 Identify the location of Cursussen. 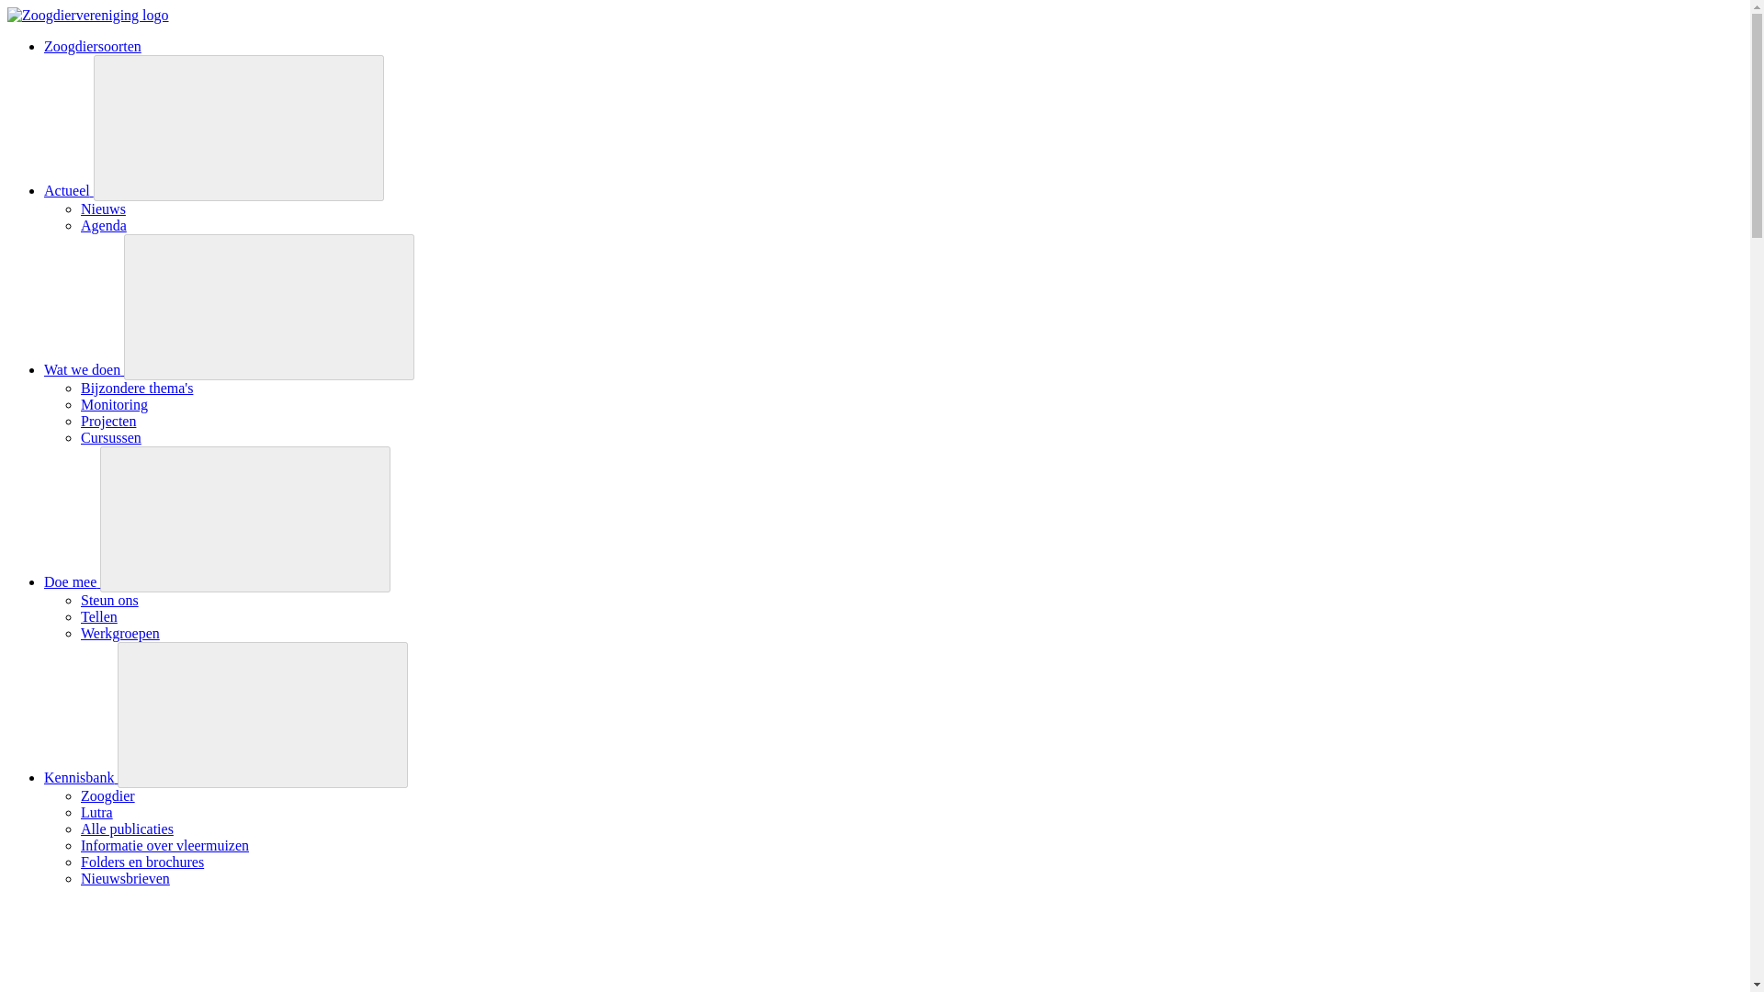
(110, 437).